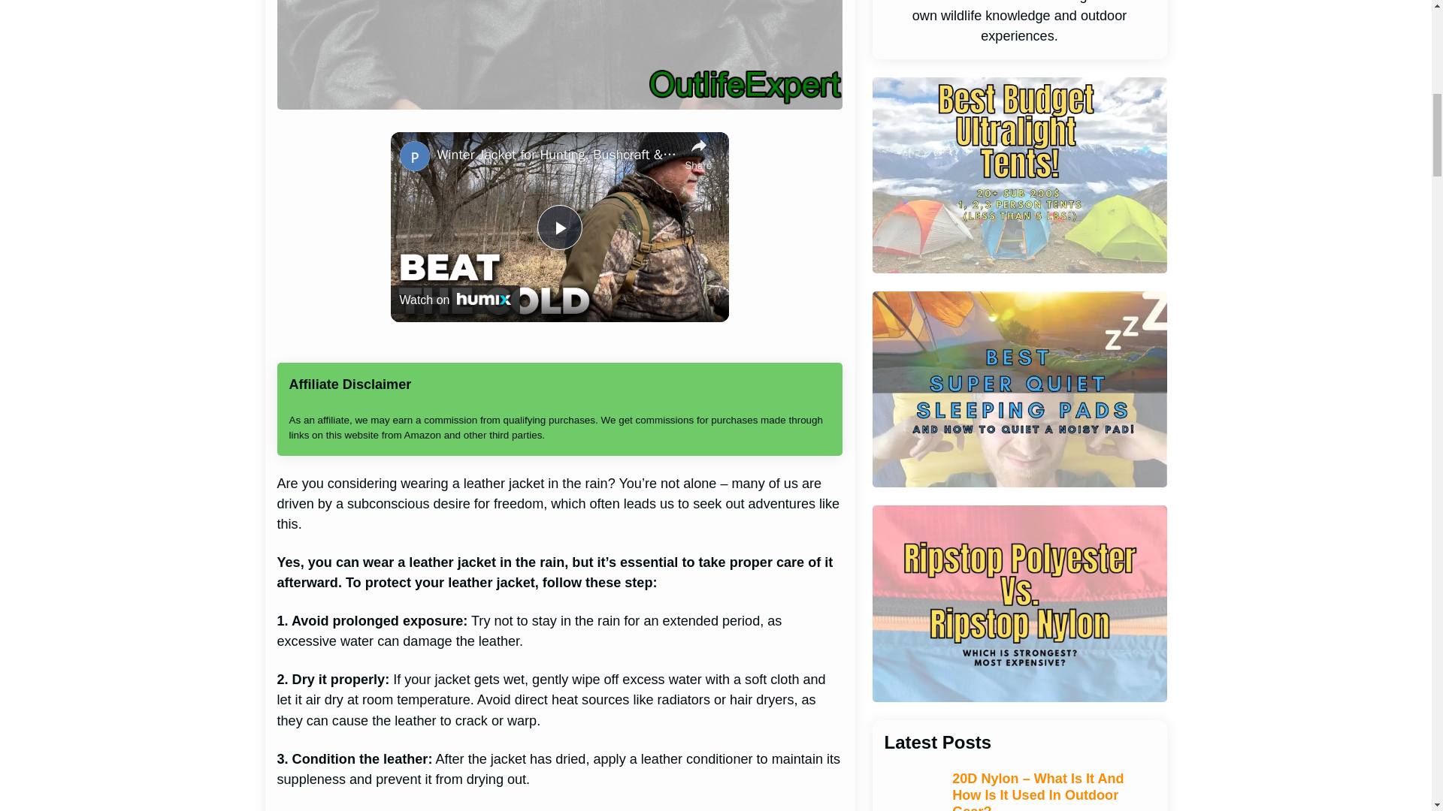 Image resolution: width=1443 pixels, height=811 pixels. I want to click on Share, so click(699, 152).